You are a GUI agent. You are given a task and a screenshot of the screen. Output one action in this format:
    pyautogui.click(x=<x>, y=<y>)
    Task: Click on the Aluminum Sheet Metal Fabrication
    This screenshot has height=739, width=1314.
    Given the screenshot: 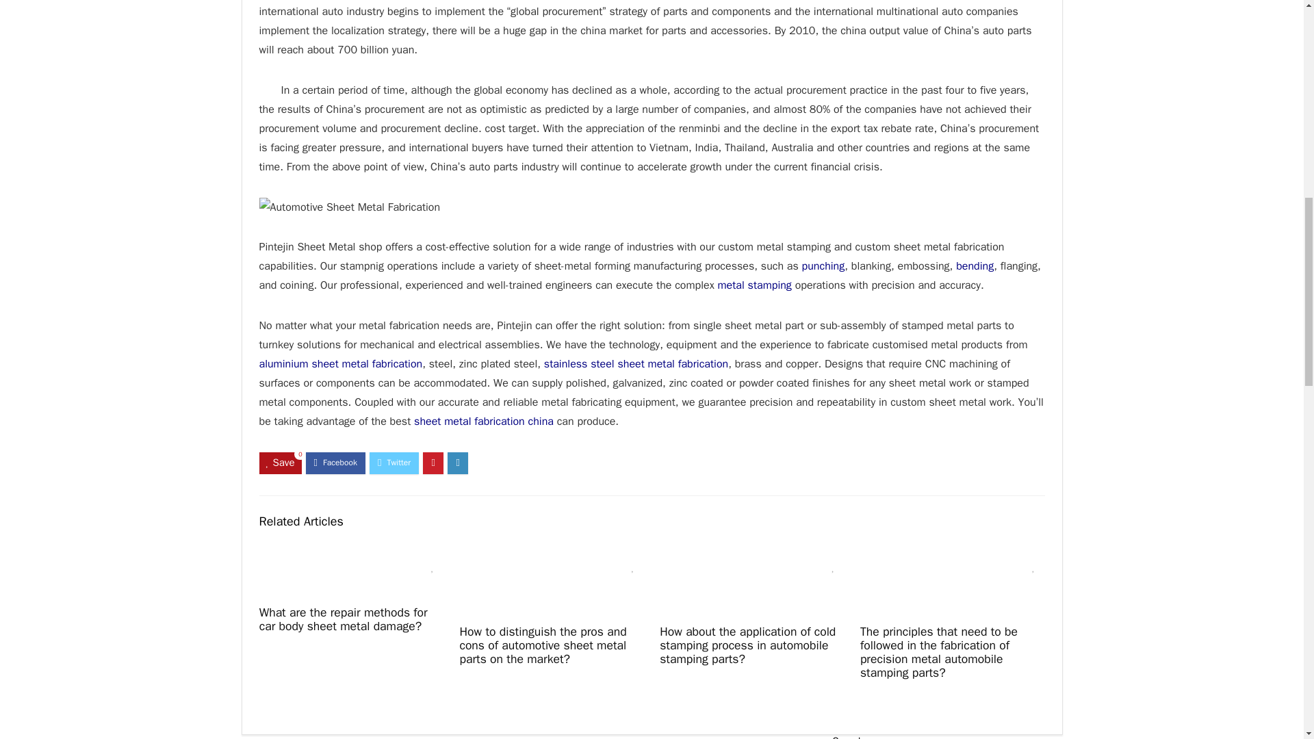 What is the action you would take?
    pyautogui.click(x=340, y=364)
    